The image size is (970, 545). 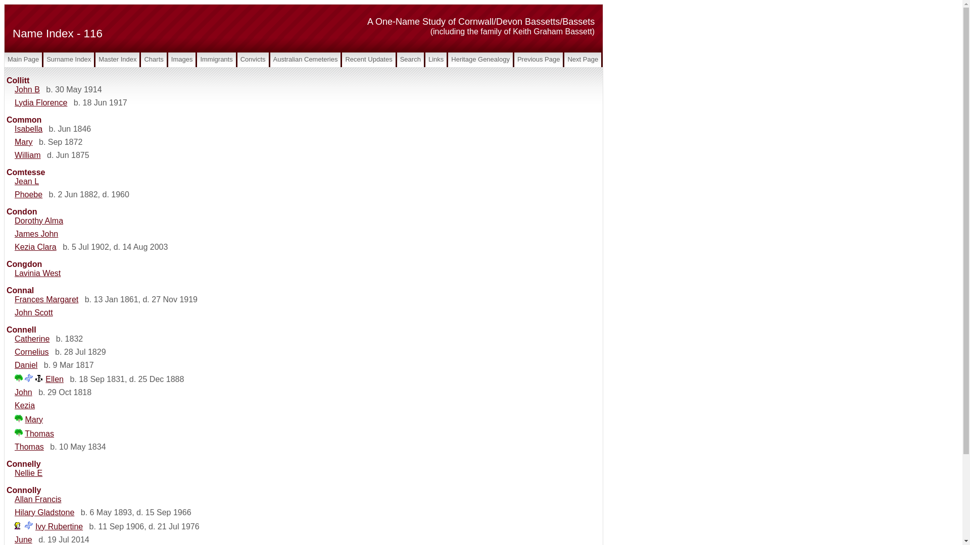 I want to click on Lavinia West, so click(x=37, y=274).